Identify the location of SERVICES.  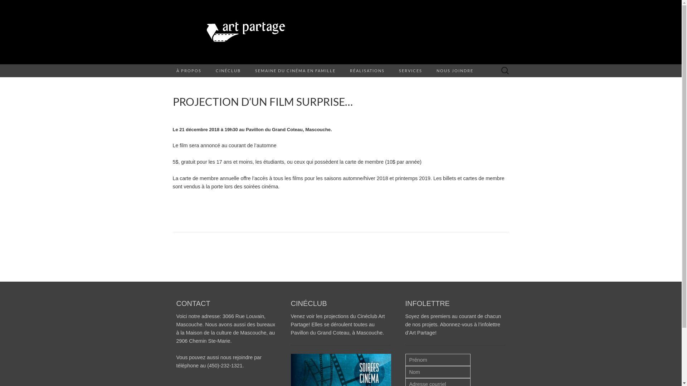
(410, 71).